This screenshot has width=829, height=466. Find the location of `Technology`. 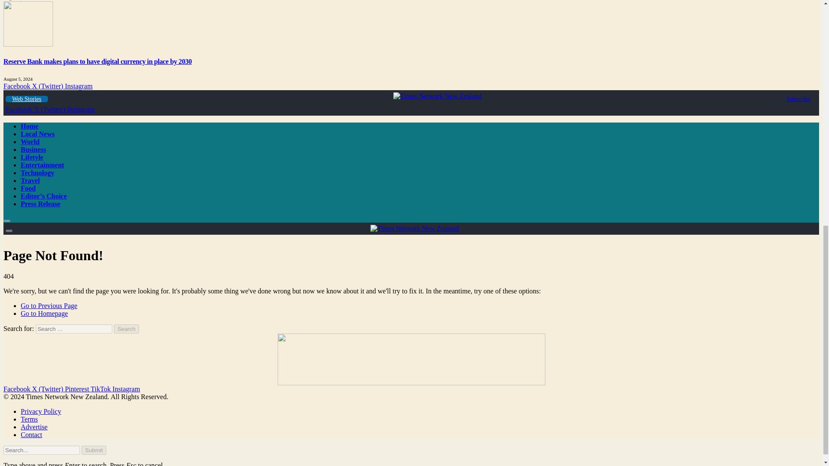

Technology is located at coordinates (38, 173).